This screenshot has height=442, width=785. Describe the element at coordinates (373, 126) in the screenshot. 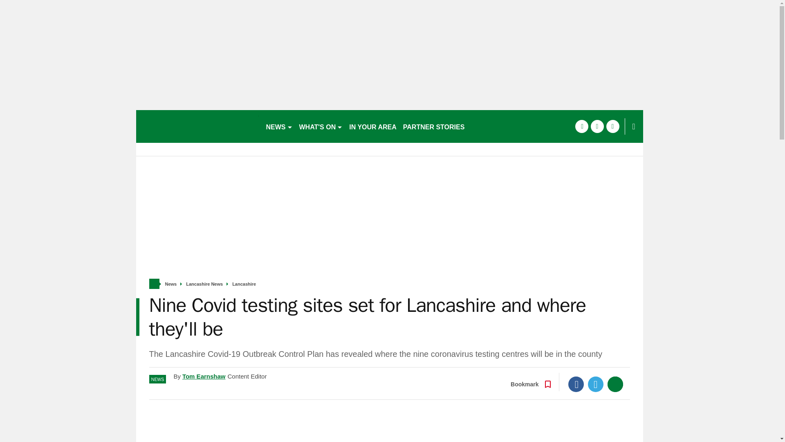

I see `IN YOUR AREA` at that location.